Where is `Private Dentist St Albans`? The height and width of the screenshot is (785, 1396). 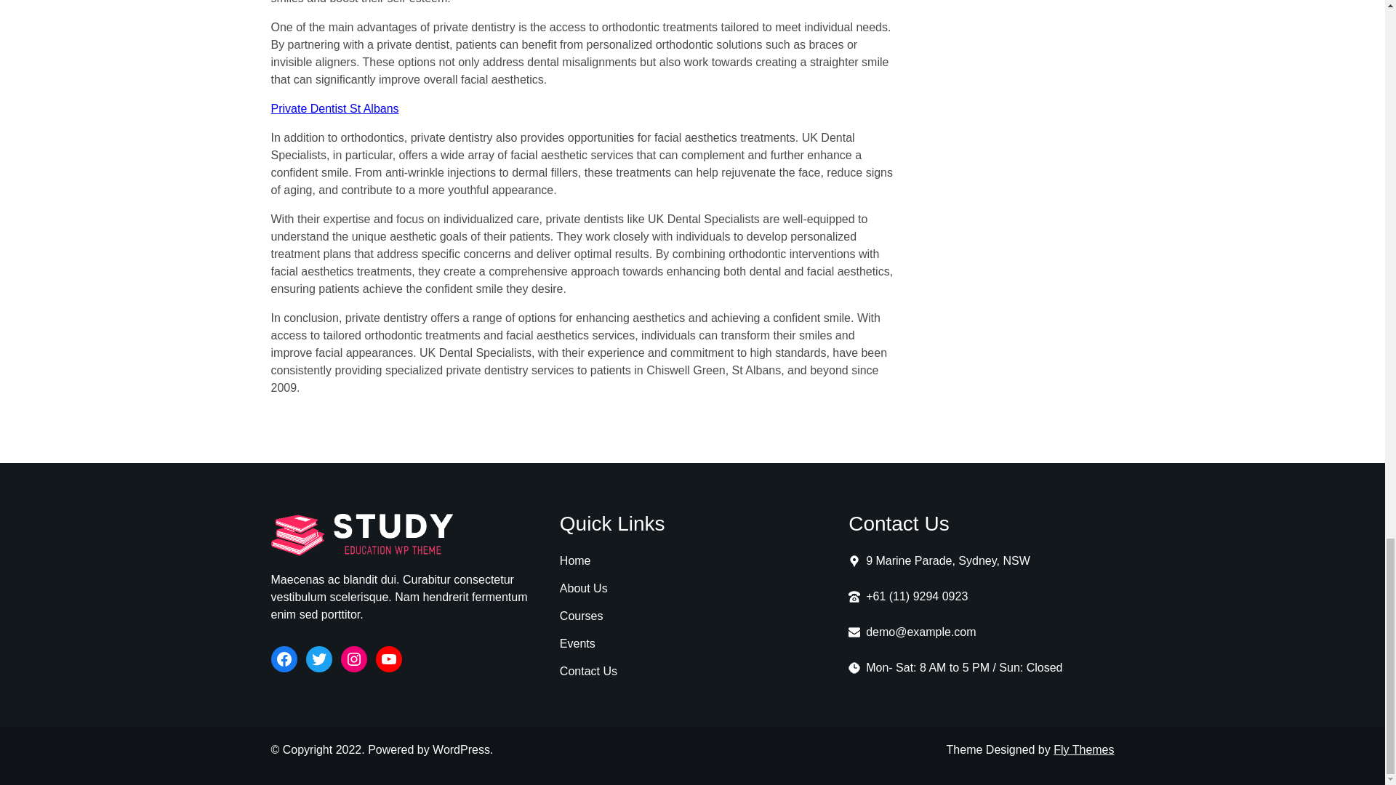
Private Dentist St Albans is located at coordinates (334, 108).